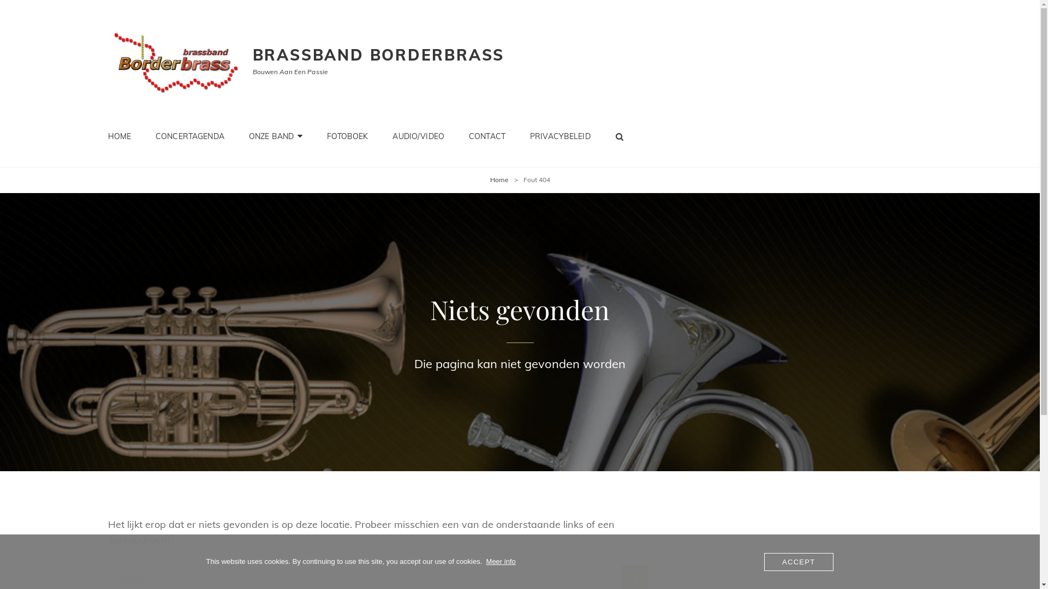  What do you see at coordinates (378, 55) in the screenshot?
I see `BRASSBAND BORDERBRASS` at bounding box center [378, 55].